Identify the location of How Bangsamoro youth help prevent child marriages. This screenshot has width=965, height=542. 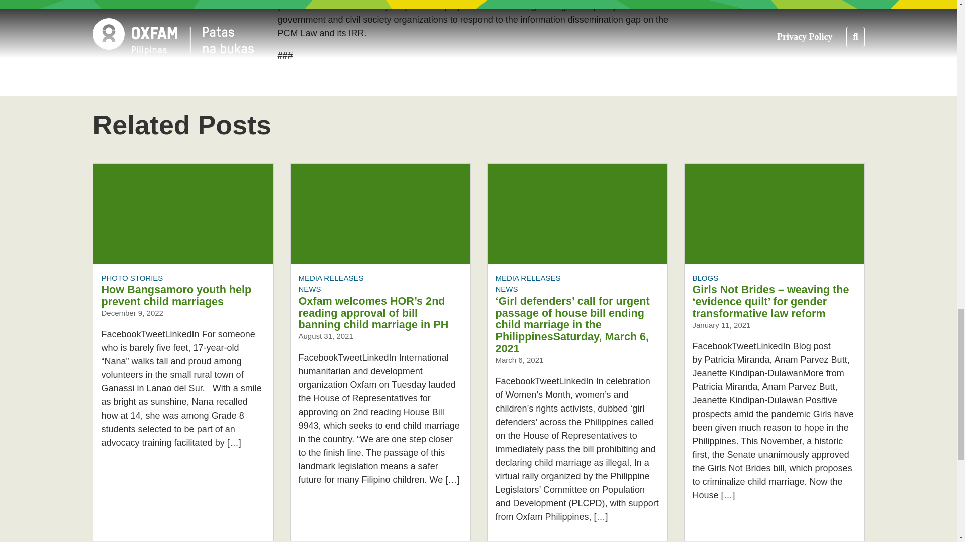
(176, 295).